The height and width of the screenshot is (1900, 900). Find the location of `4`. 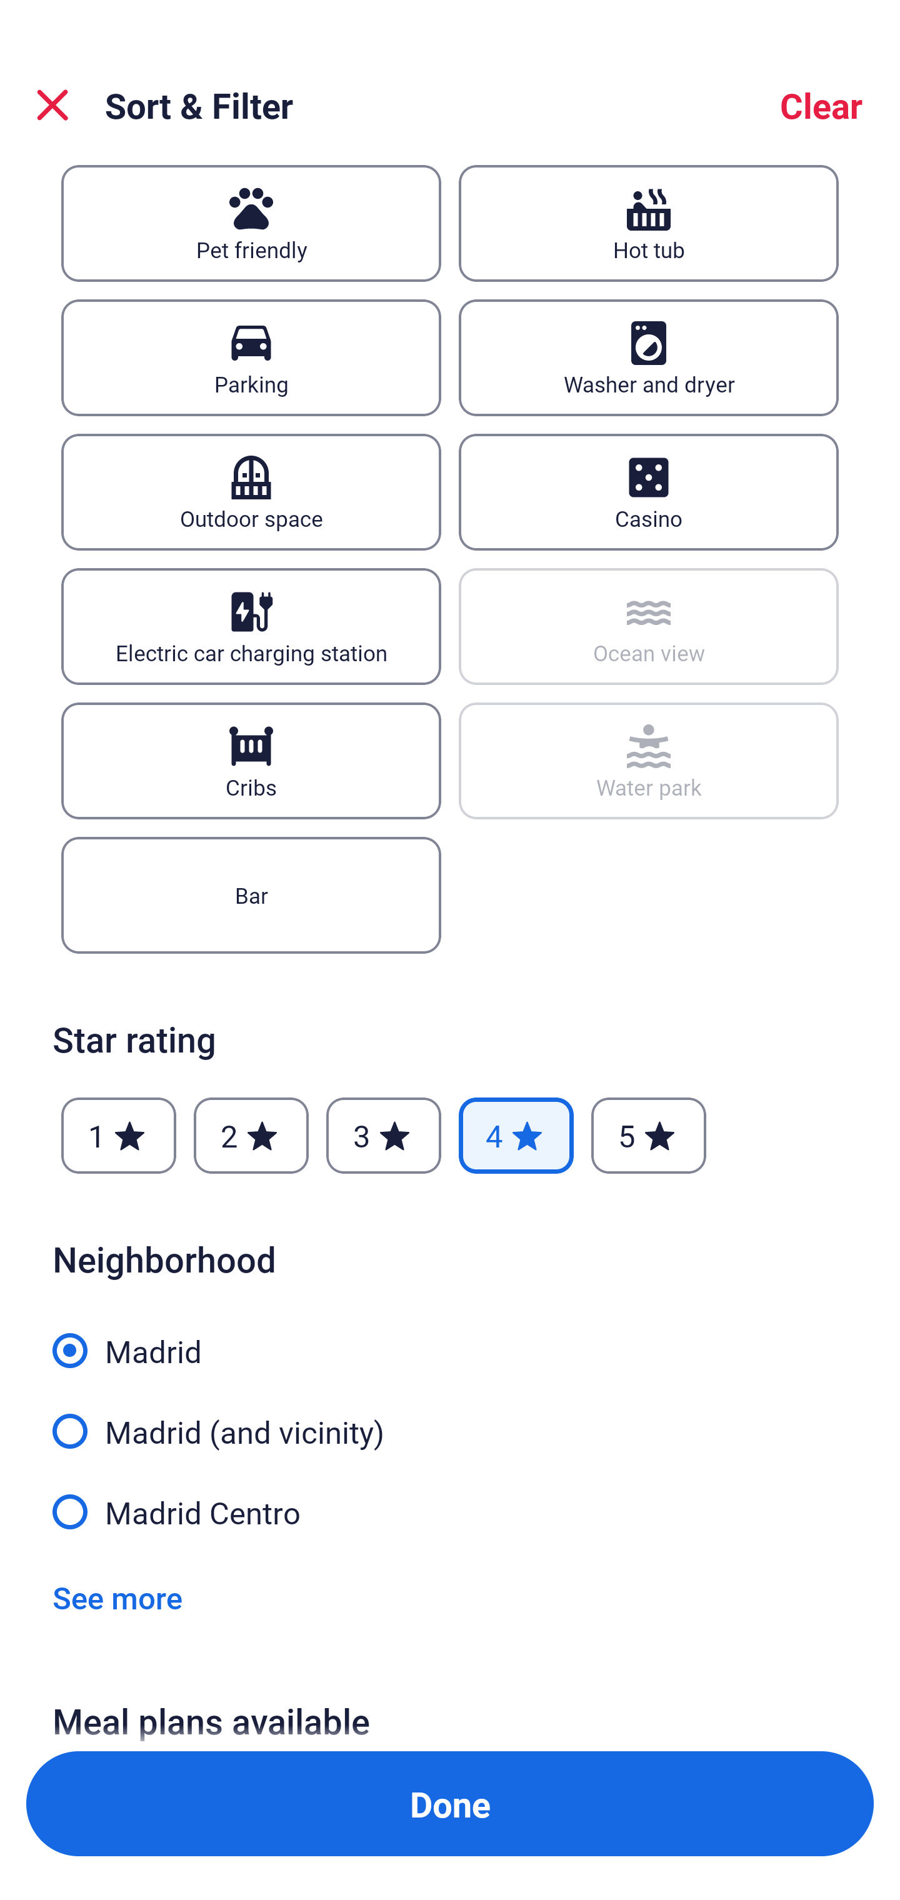

4 is located at coordinates (516, 1135).